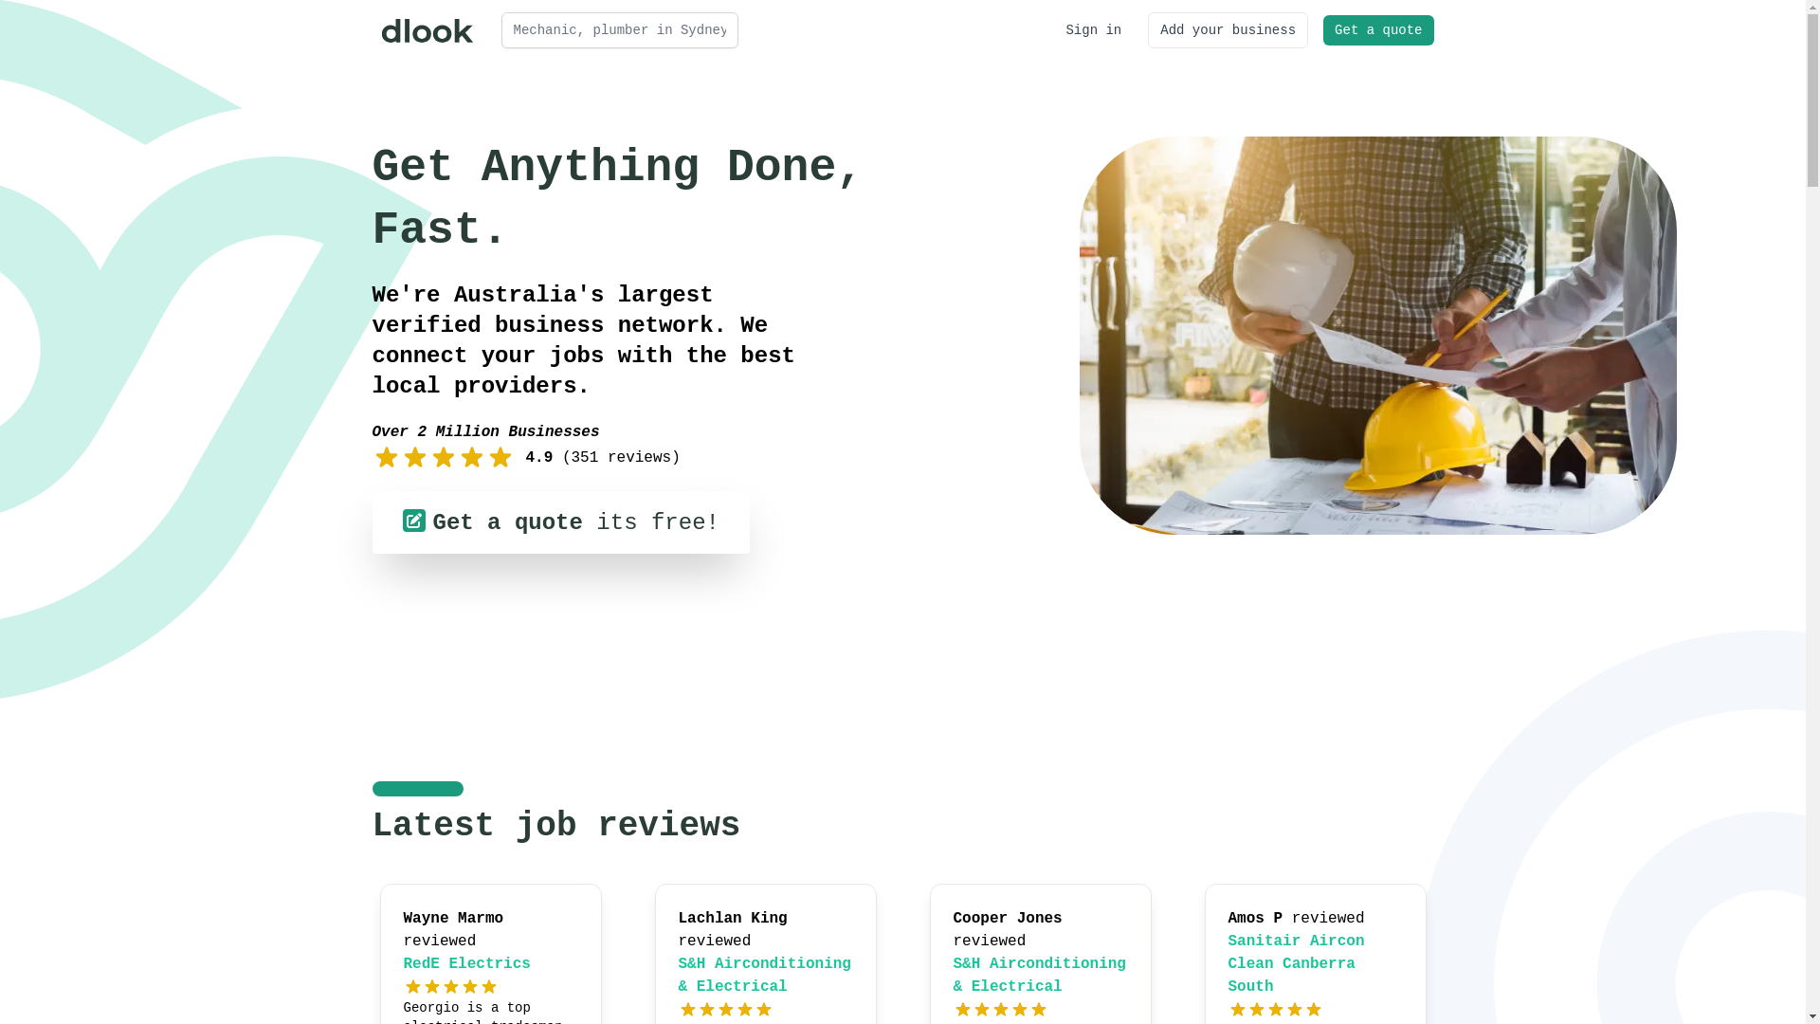  Describe the element at coordinates (467, 964) in the screenshot. I see `RedE Electrics` at that location.